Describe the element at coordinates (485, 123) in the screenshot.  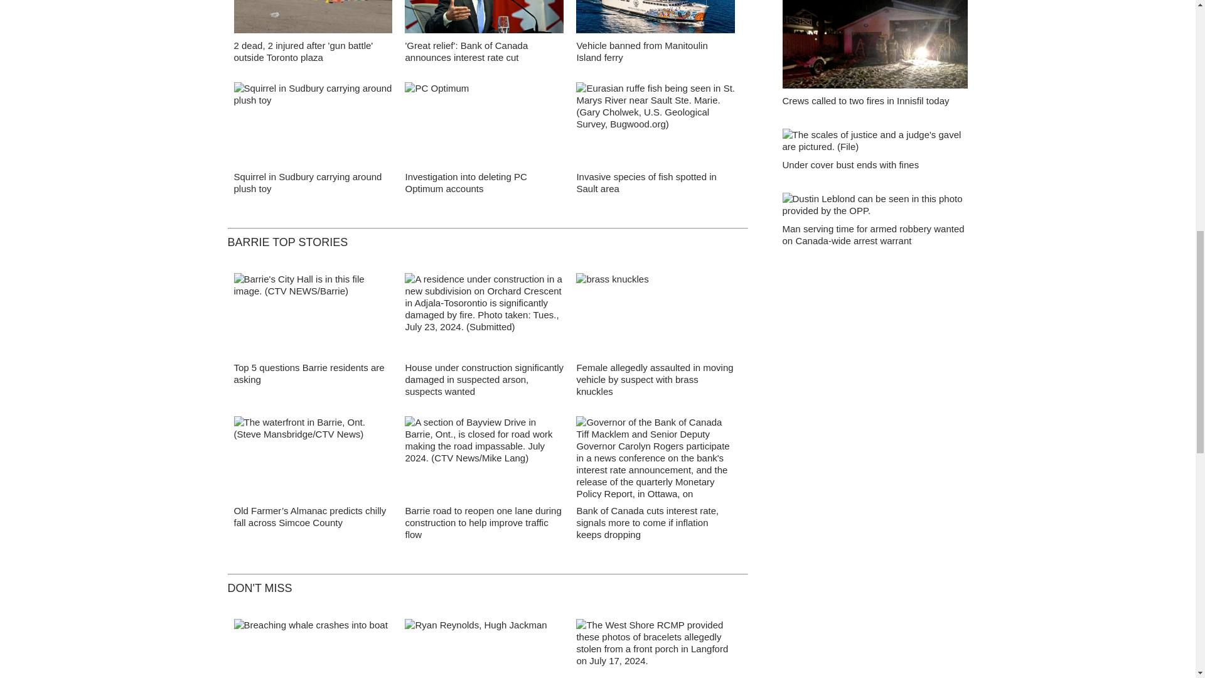
I see `false` at that location.